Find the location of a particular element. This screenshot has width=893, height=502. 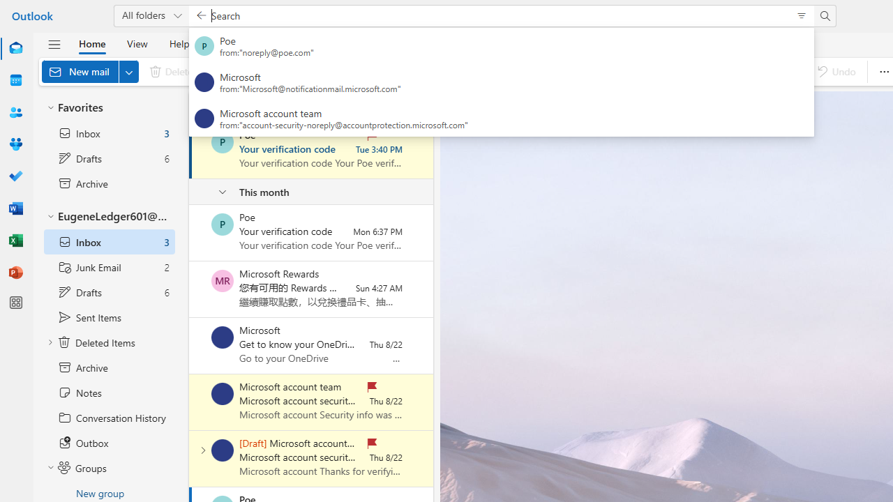

New mail is located at coordinates (90, 71).